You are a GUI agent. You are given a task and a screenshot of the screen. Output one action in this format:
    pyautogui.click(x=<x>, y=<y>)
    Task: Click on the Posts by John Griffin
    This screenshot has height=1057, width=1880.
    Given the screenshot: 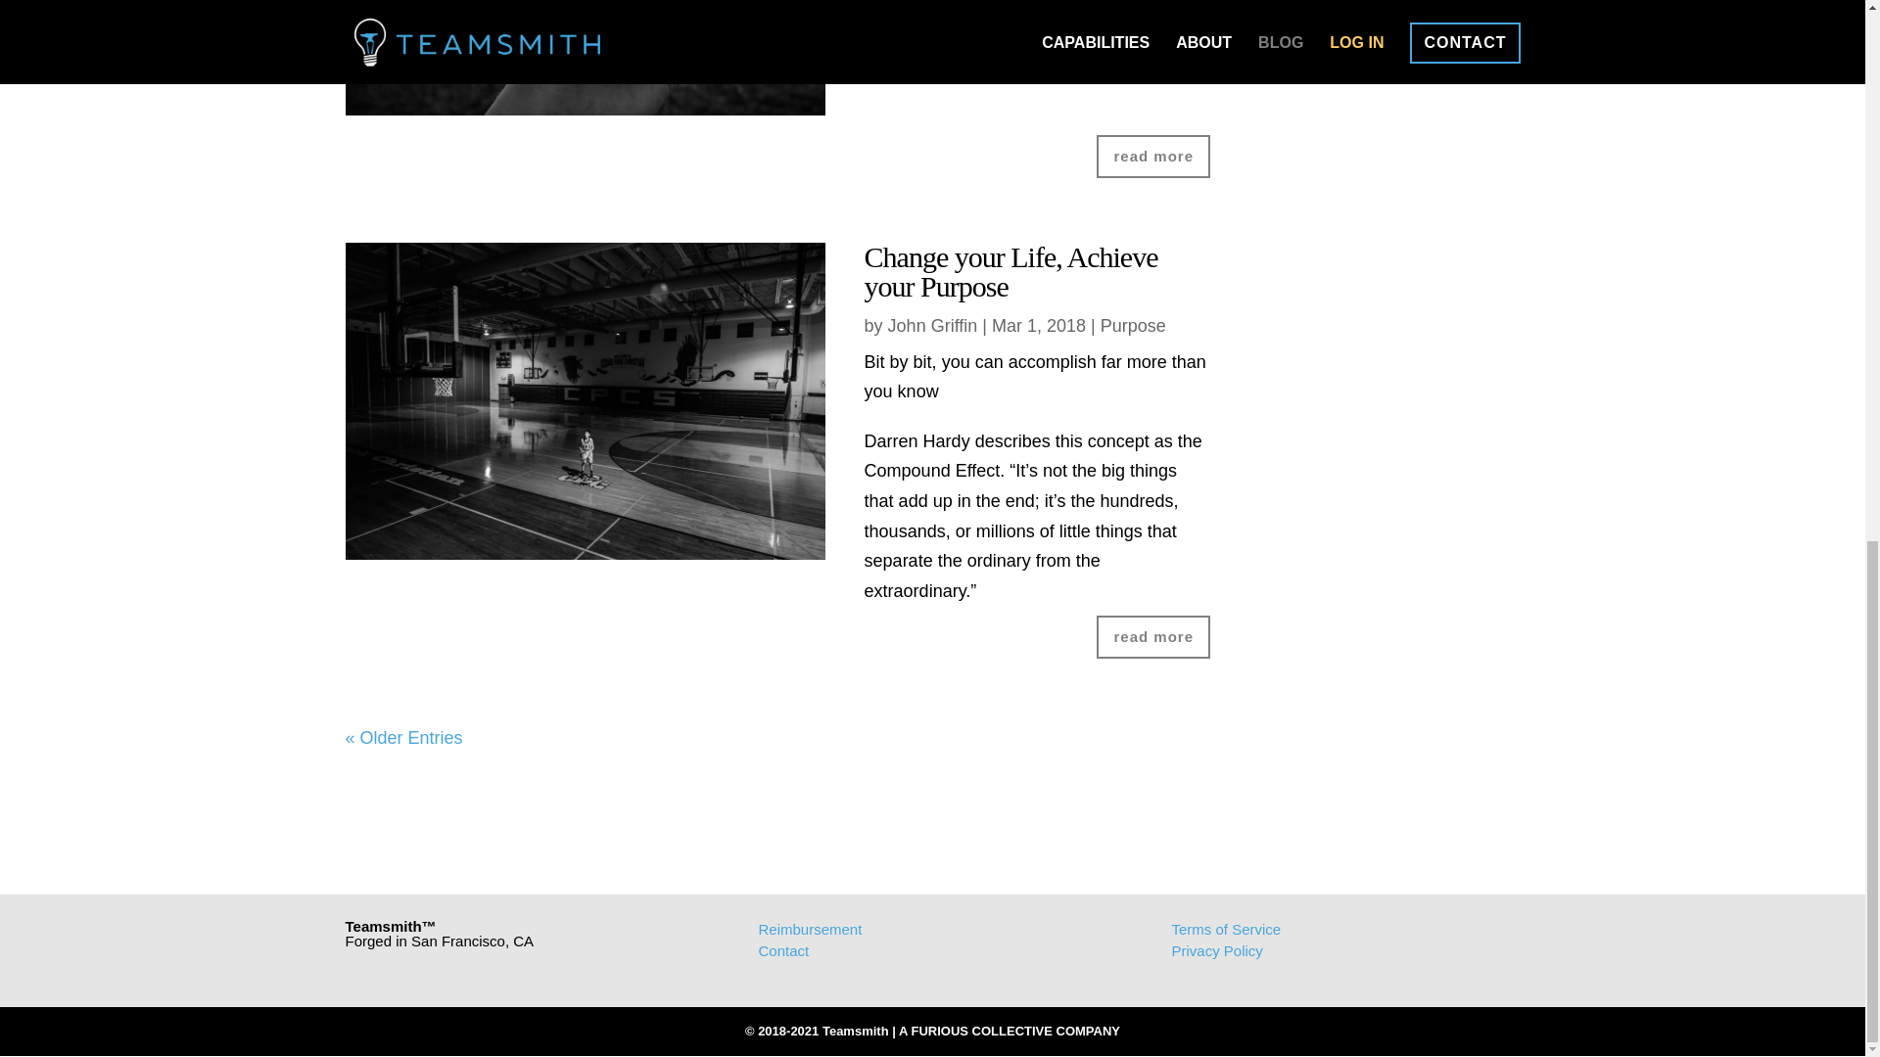 What is the action you would take?
    pyautogui.click(x=932, y=325)
    